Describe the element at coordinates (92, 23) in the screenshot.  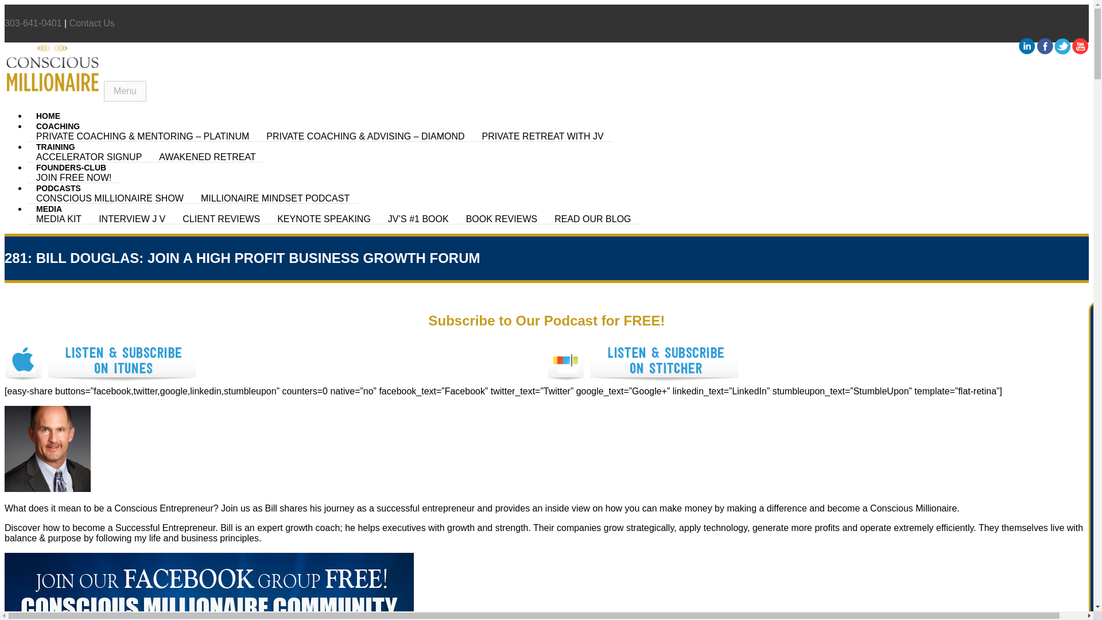
I see `Contact Us` at that location.